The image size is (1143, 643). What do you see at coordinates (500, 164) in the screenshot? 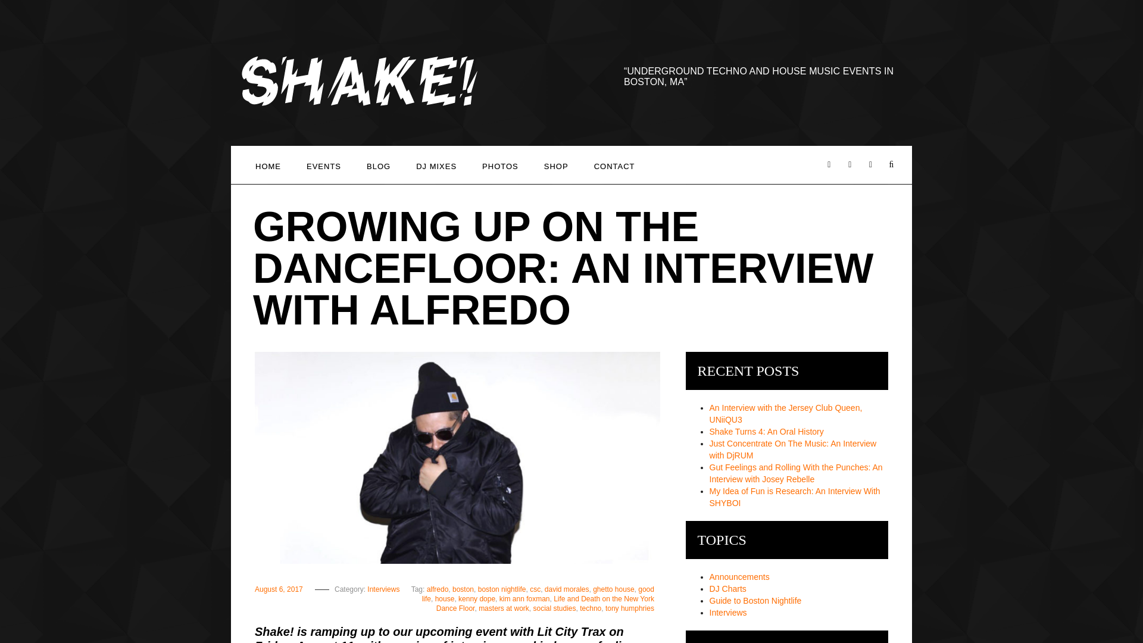
I see `PHOTOS` at bounding box center [500, 164].